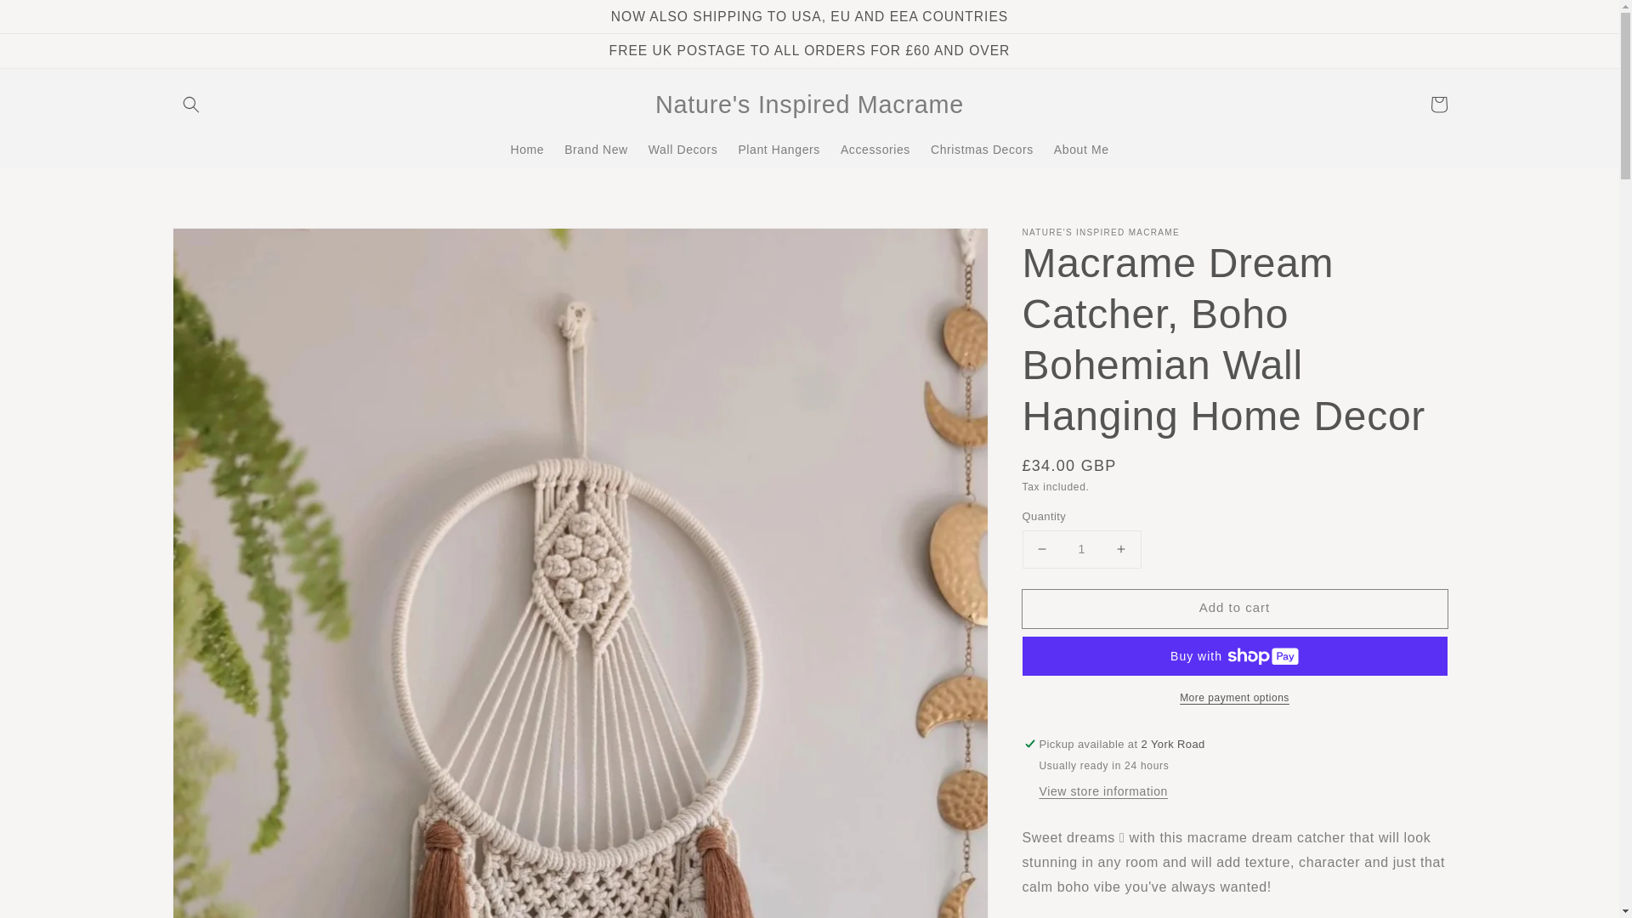 The width and height of the screenshot is (1632, 918). What do you see at coordinates (1438, 104) in the screenshot?
I see `Cart` at bounding box center [1438, 104].